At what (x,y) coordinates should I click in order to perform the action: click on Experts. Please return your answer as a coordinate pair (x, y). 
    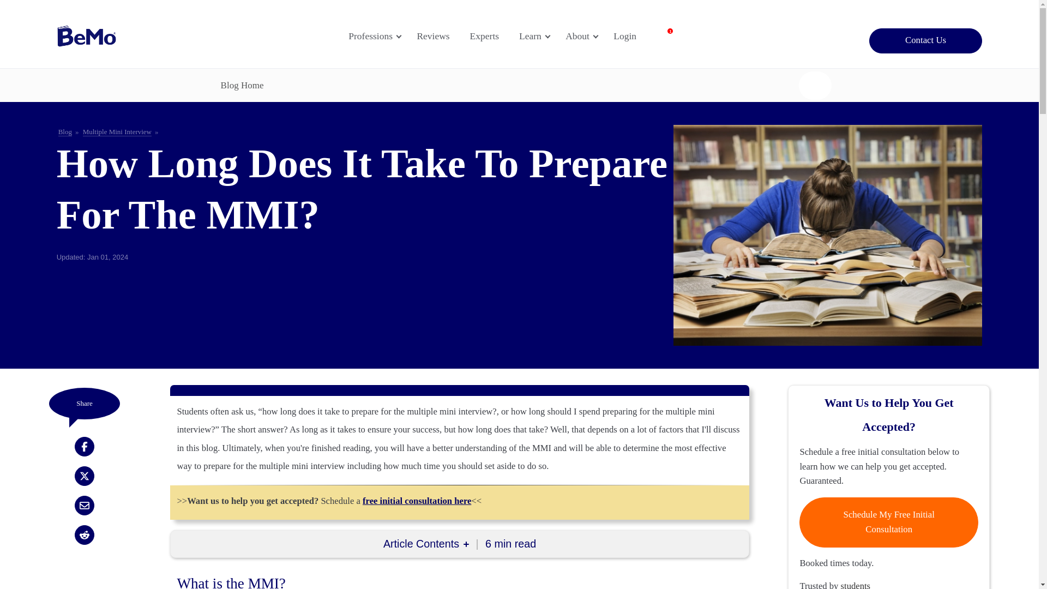
    Looking at the image, I should click on (490, 36).